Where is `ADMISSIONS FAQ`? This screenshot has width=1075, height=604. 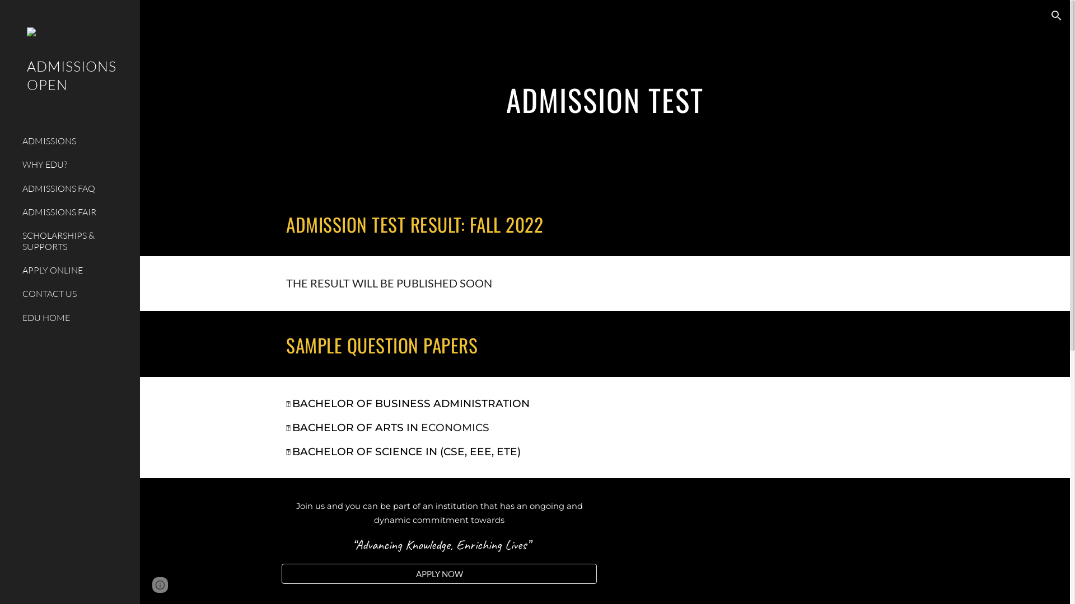
ADMISSIONS FAQ is located at coordinates (77, 188).